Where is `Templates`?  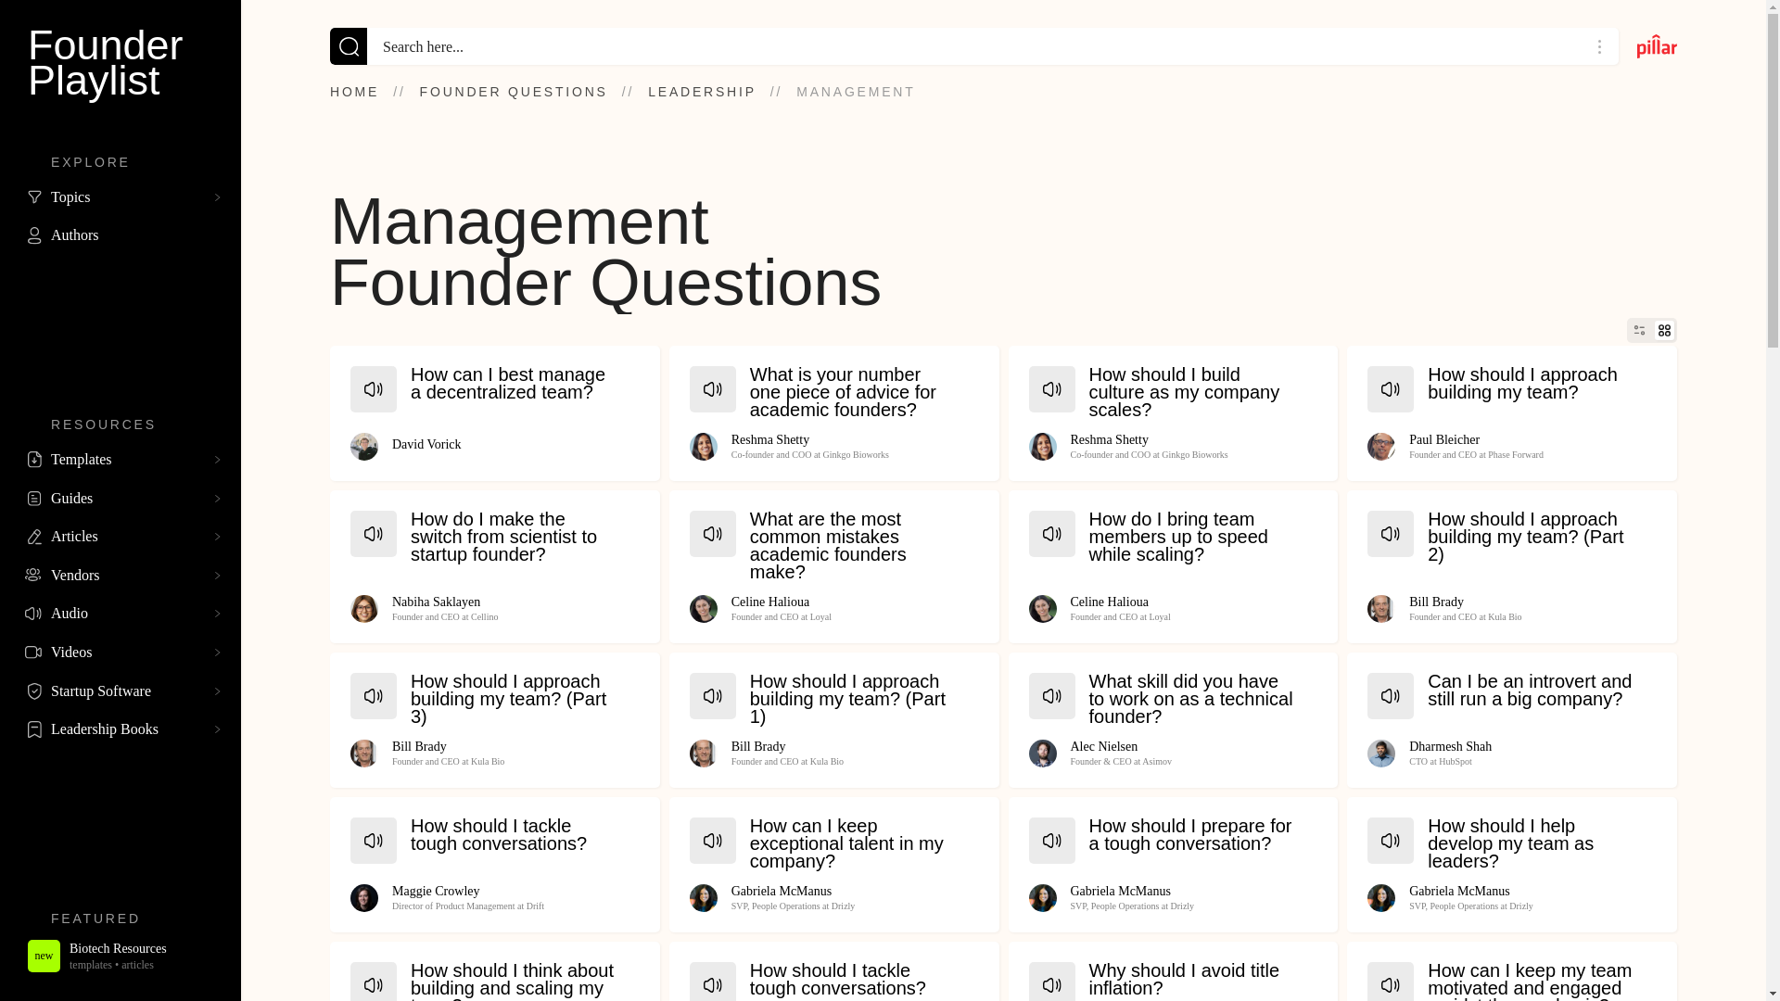 Templates is located at coordinates (121, 460).